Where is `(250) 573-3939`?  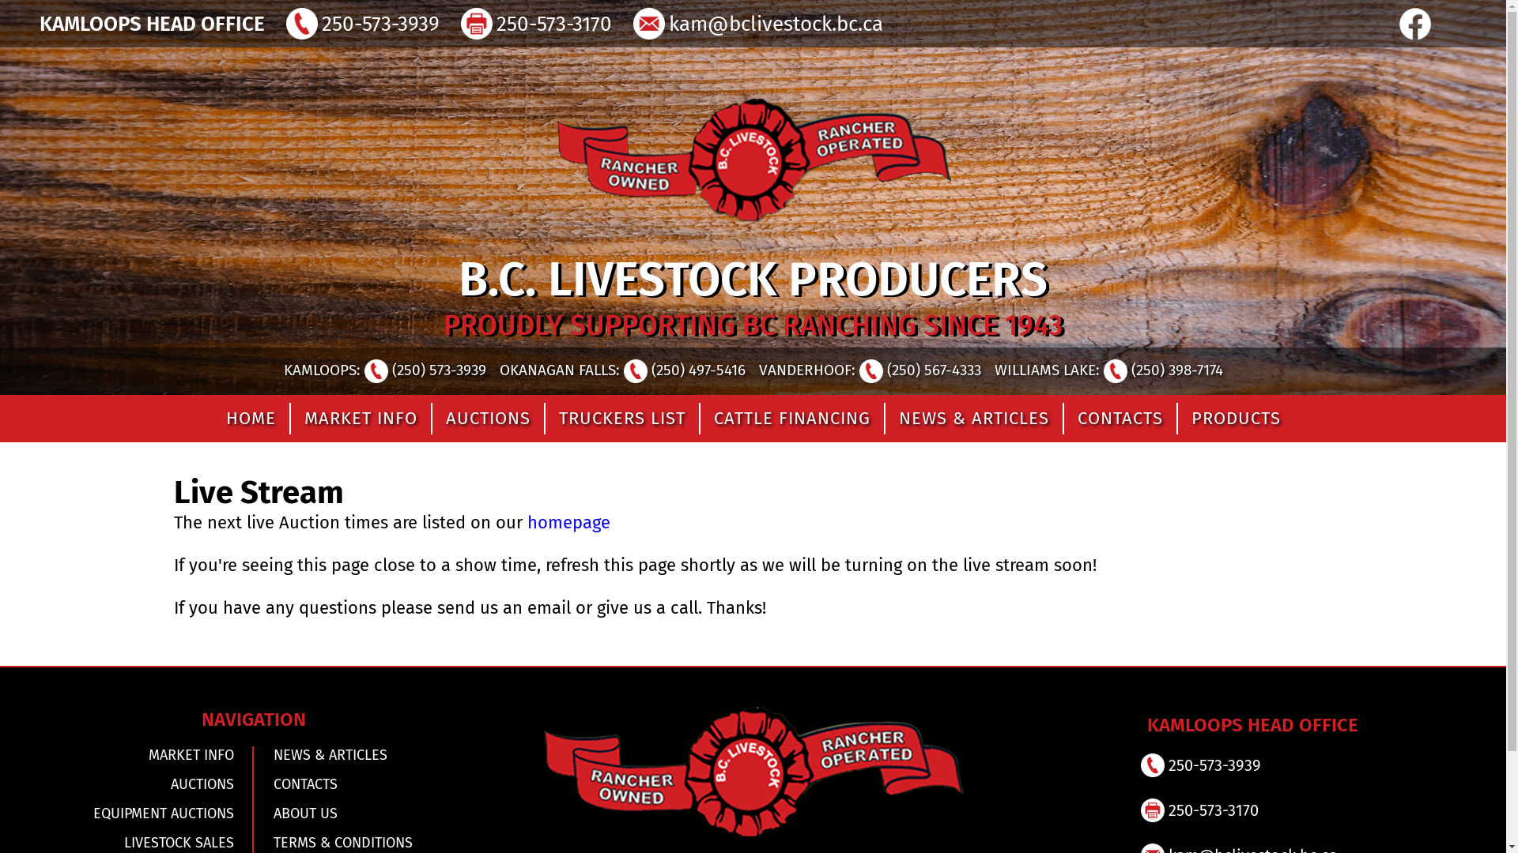
(250) 573-3939 is located at coordinates (425, 370).